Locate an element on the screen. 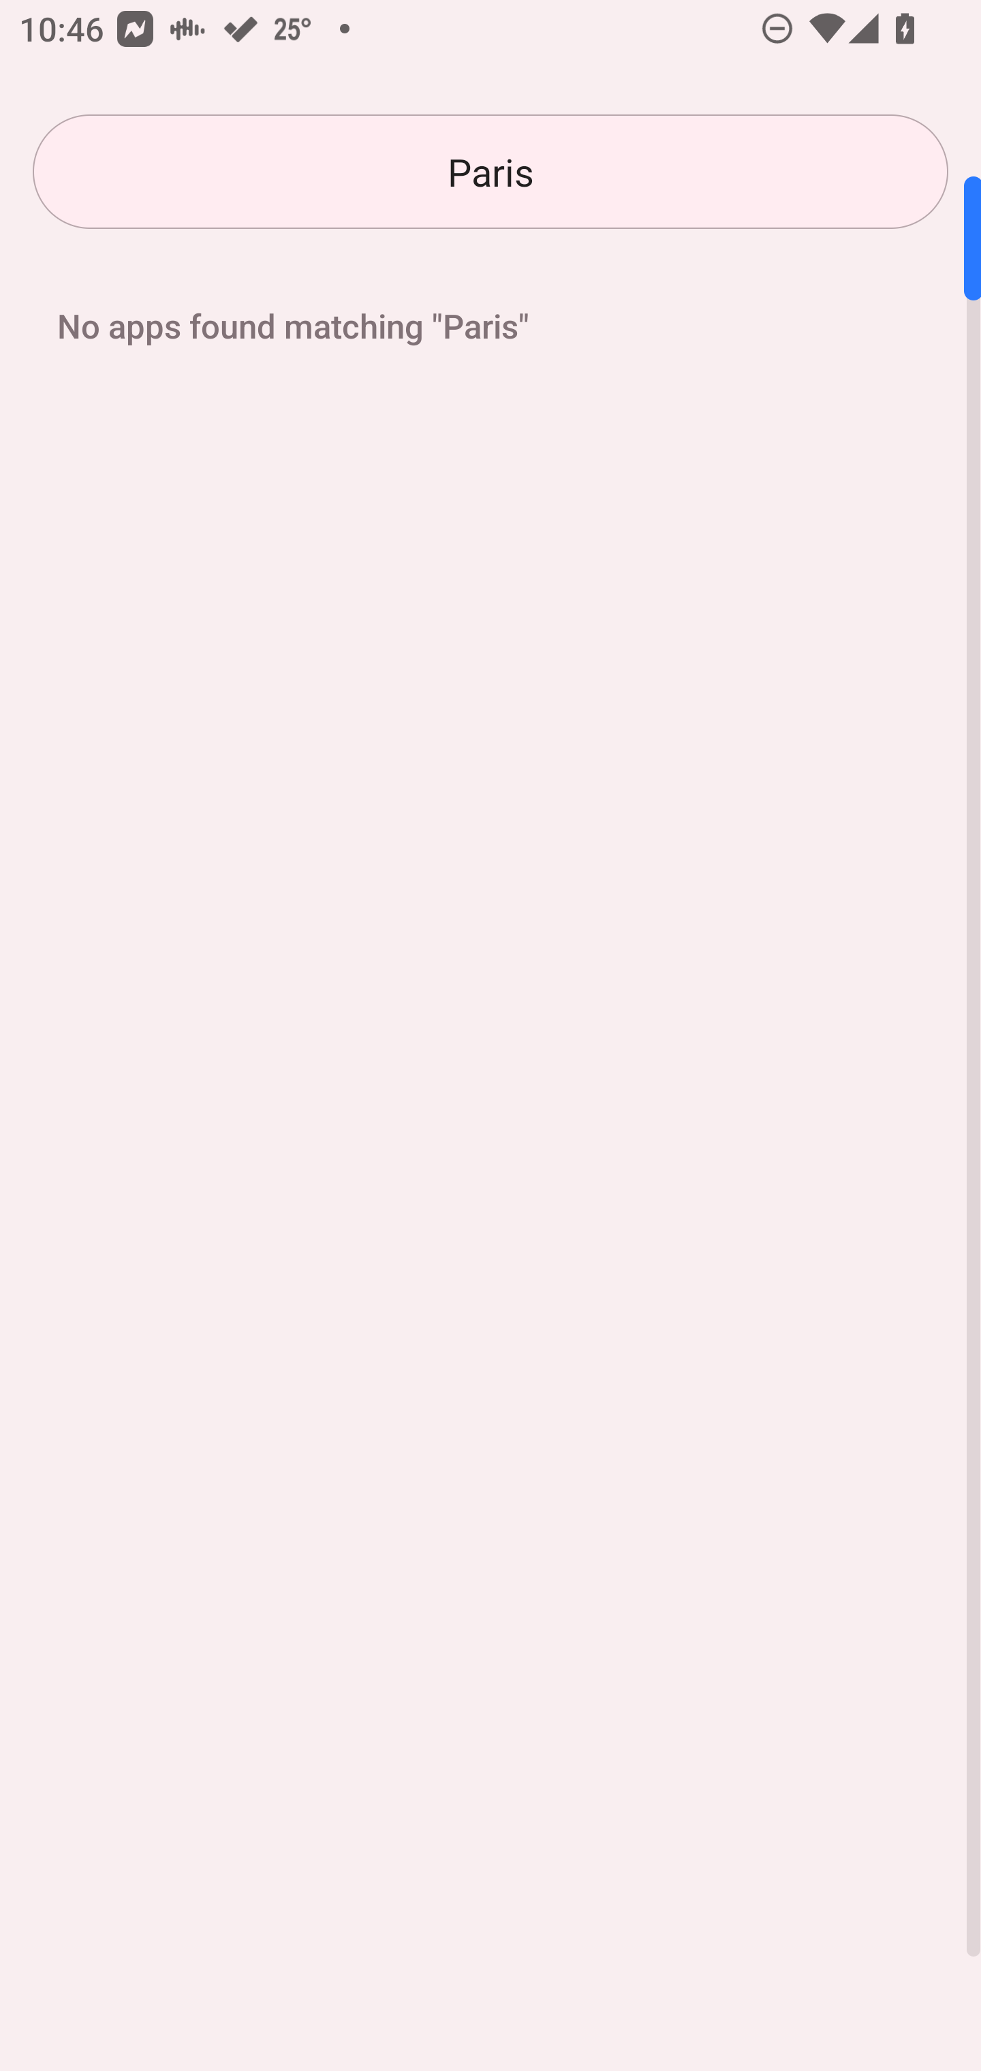  Paris is located at coordinates (490, 172).